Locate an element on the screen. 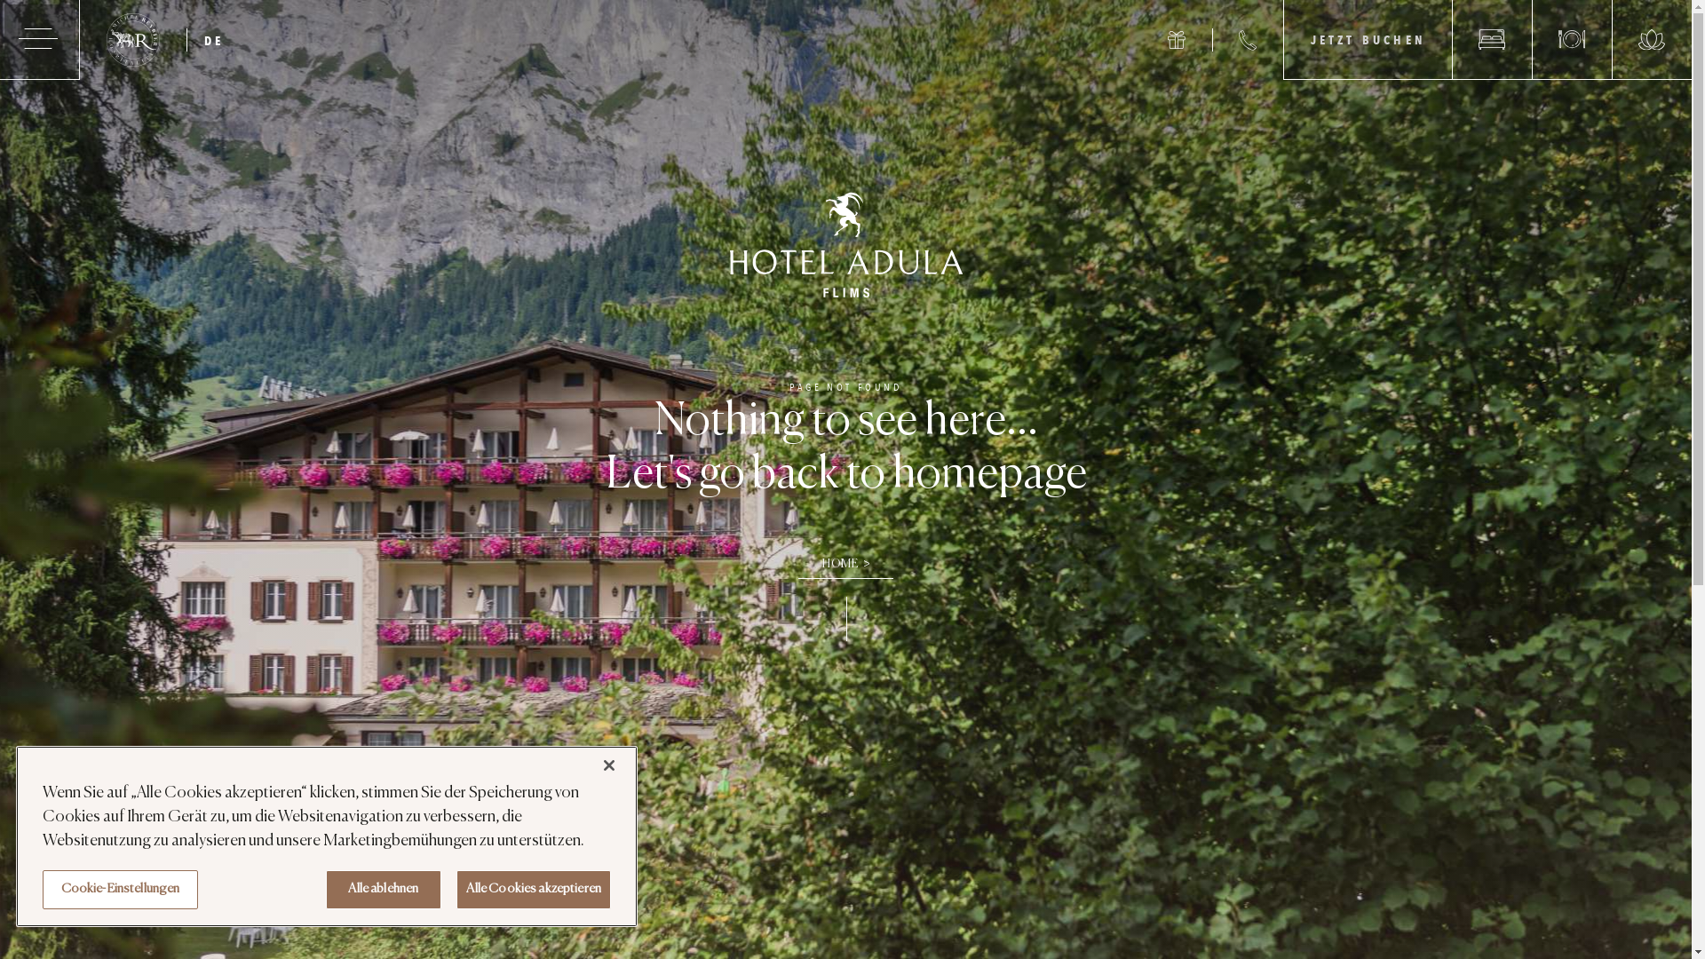  Alle ablehnen is located at coordinates (384, 890).